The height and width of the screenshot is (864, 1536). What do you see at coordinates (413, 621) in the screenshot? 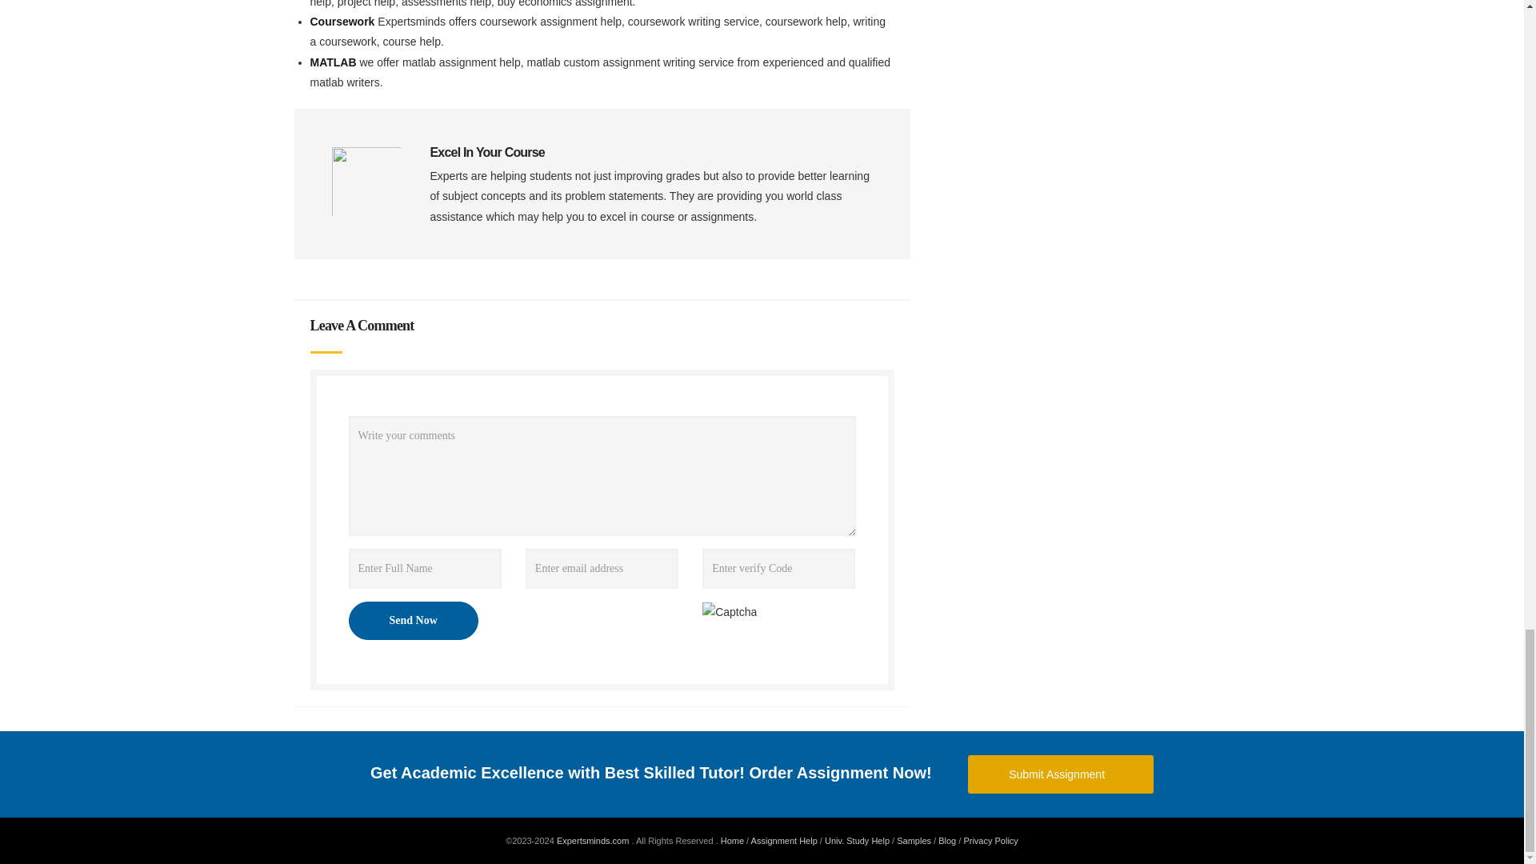
I see `Send Now` at bounding box center [413, 621].